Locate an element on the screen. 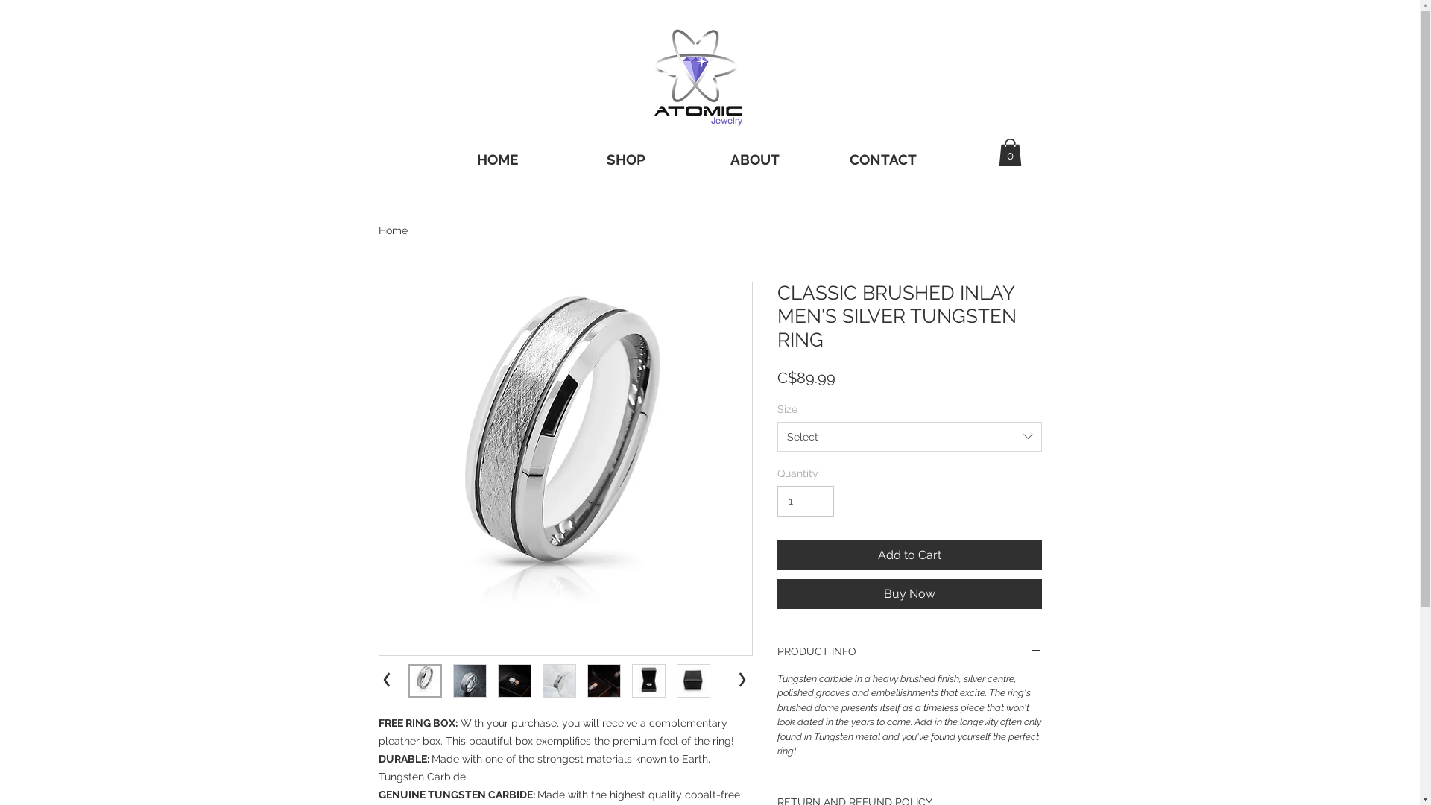  HOME is located at coordinates (496, 160).